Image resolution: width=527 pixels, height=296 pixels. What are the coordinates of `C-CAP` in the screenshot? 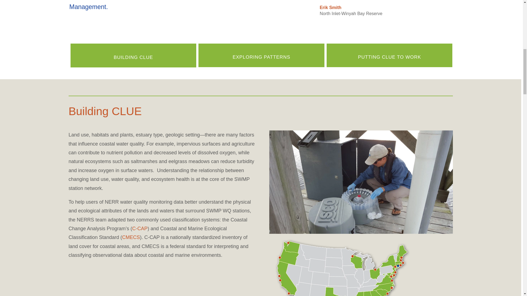 It's located at (140, 229).